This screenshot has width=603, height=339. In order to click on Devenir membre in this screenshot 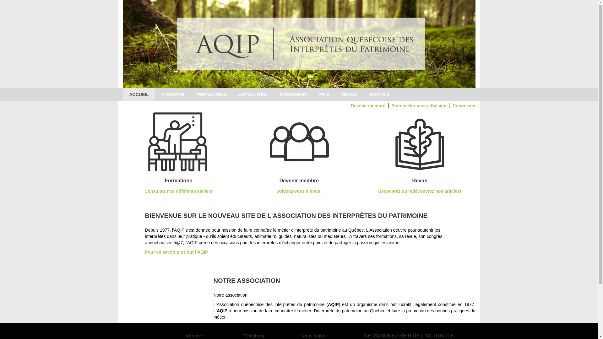, I will do `click(368, 106)`.